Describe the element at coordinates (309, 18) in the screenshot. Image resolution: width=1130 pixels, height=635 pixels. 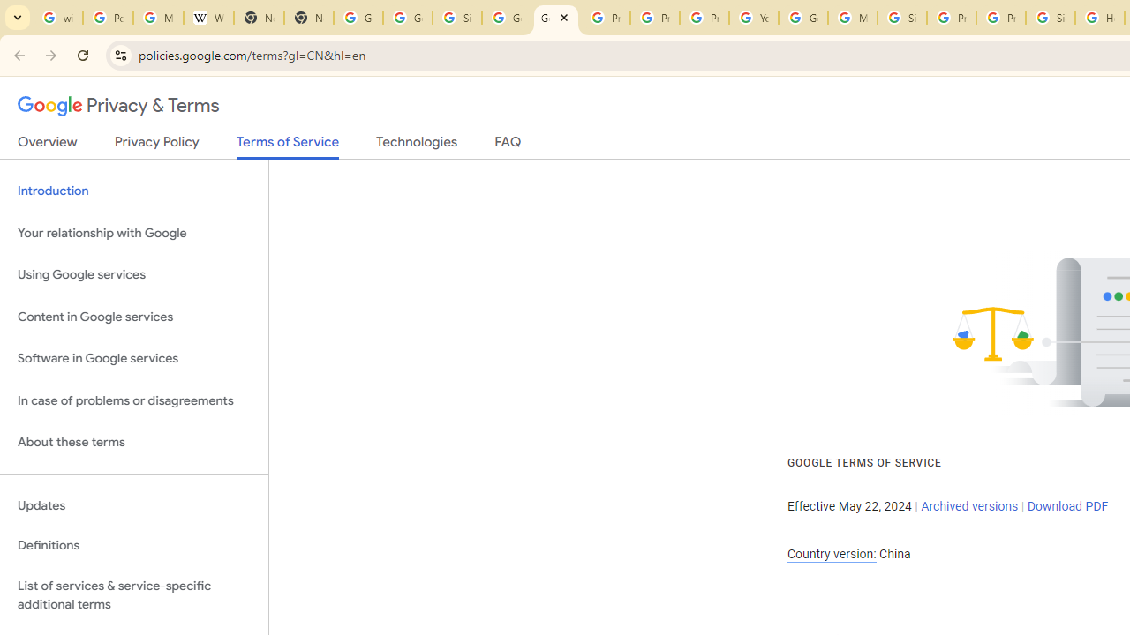
I see `New Tab` at that location.